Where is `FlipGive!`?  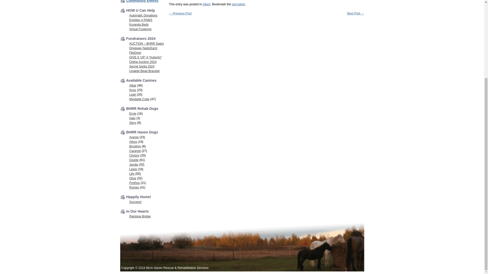
FlipGive! is located at coordinates (135, 53).